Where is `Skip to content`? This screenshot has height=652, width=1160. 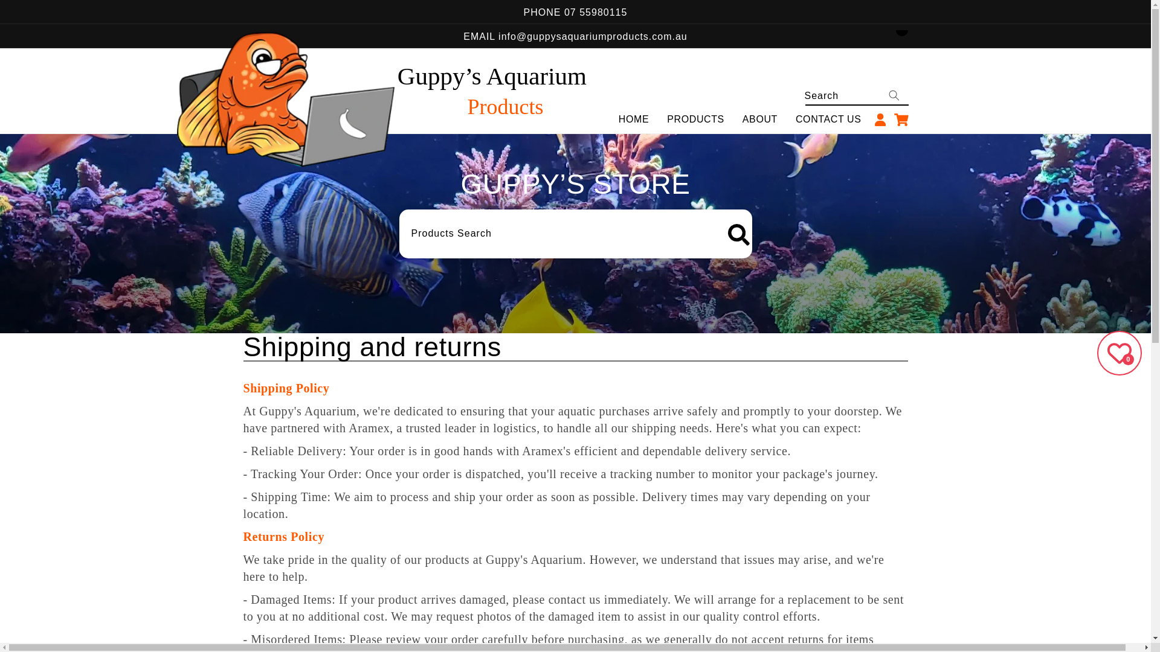 Skip to content is located at coordinates (36, 24).